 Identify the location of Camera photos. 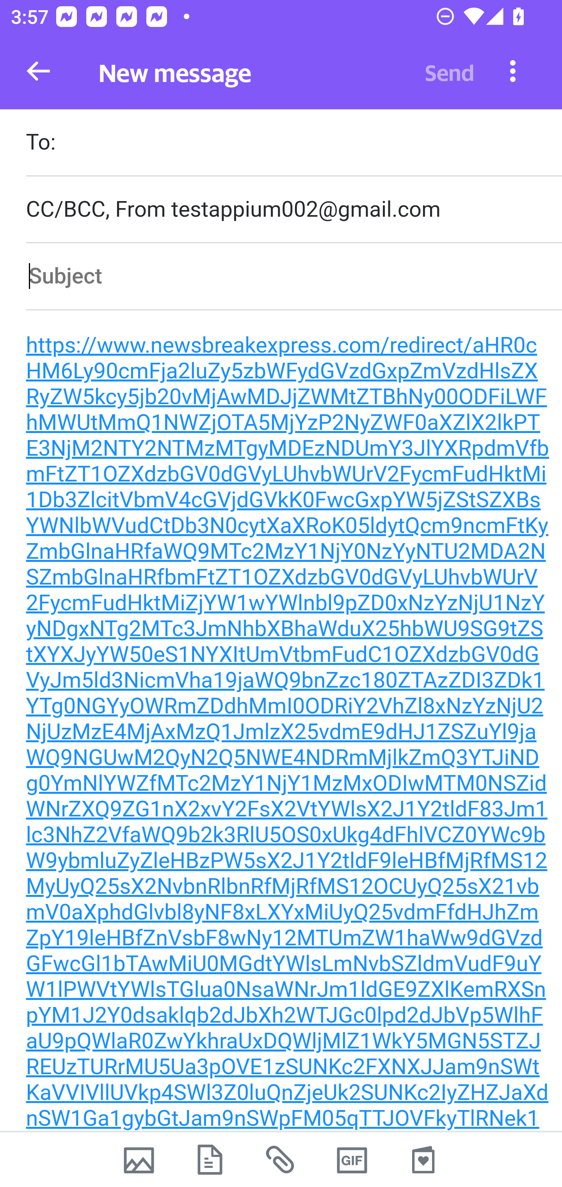
(139, 1160).